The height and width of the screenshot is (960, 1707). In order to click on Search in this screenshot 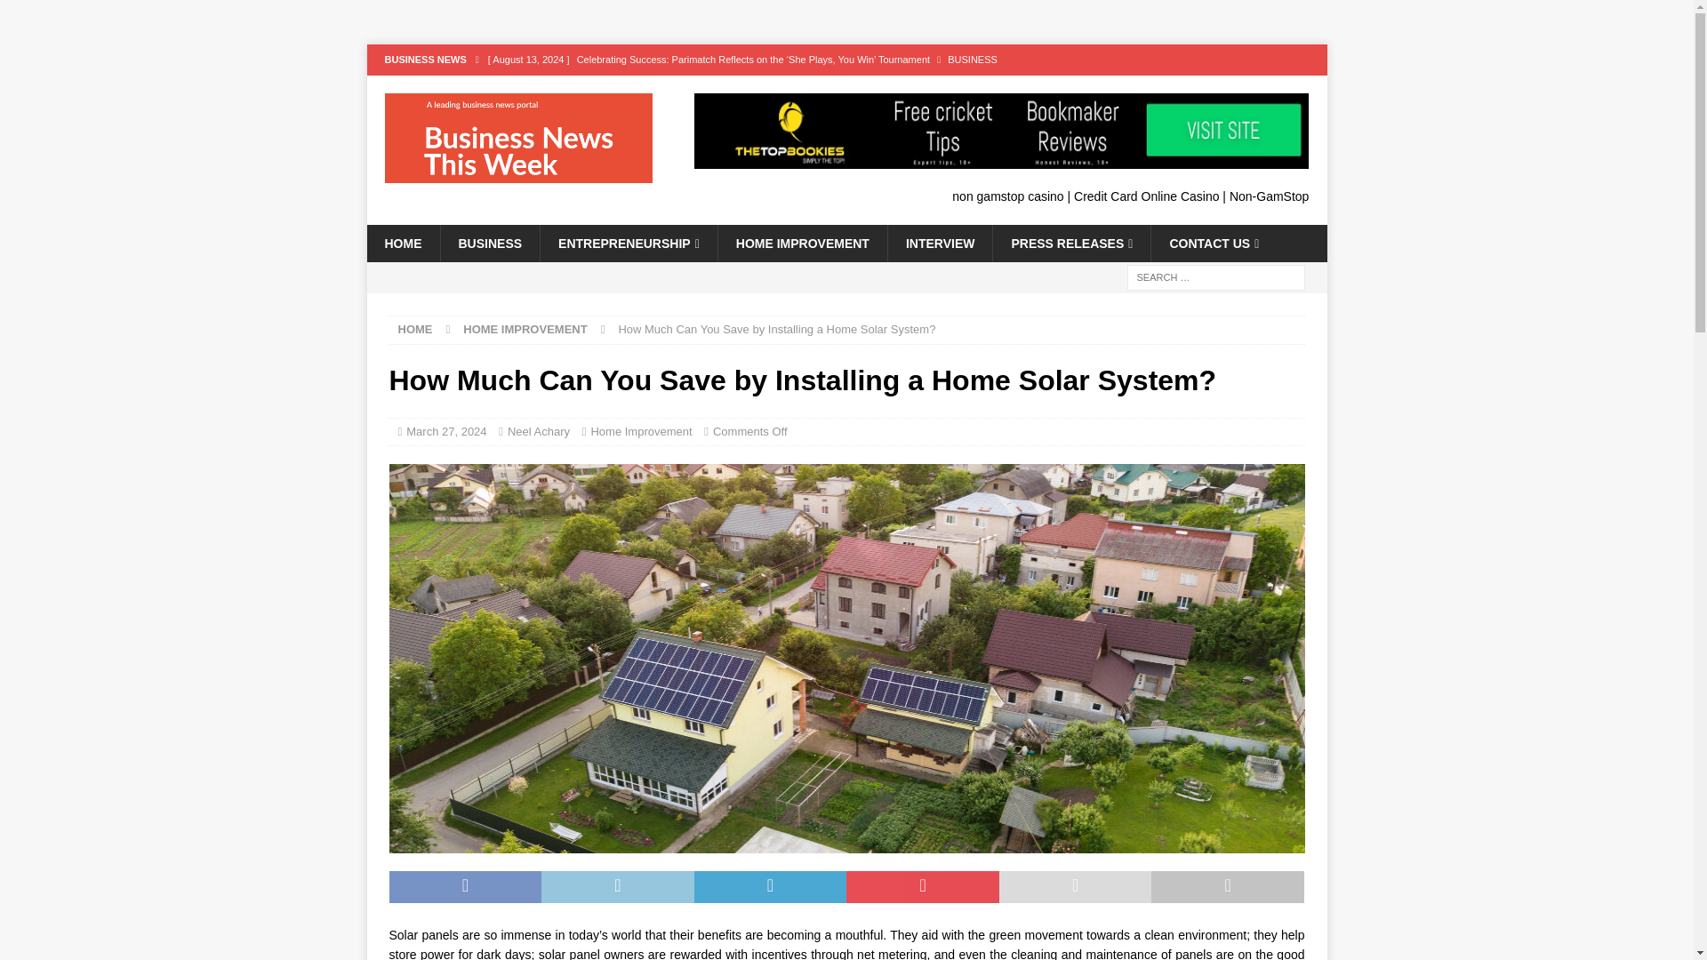, I will do `click(66, 14)`.